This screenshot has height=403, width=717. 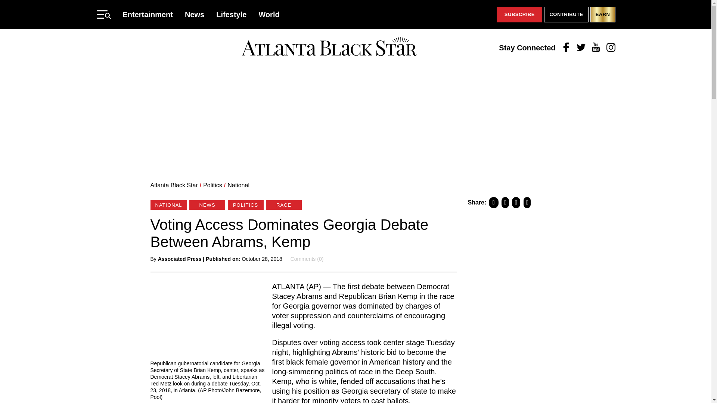 I want to click on News, so click(x=195, y=14).